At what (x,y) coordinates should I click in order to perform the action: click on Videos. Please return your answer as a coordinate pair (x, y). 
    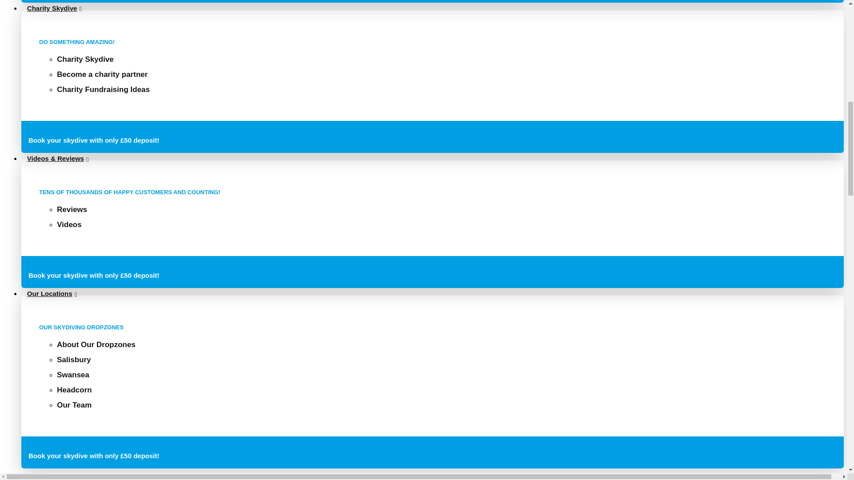
    Looking at the image, I should click on (69, 224).